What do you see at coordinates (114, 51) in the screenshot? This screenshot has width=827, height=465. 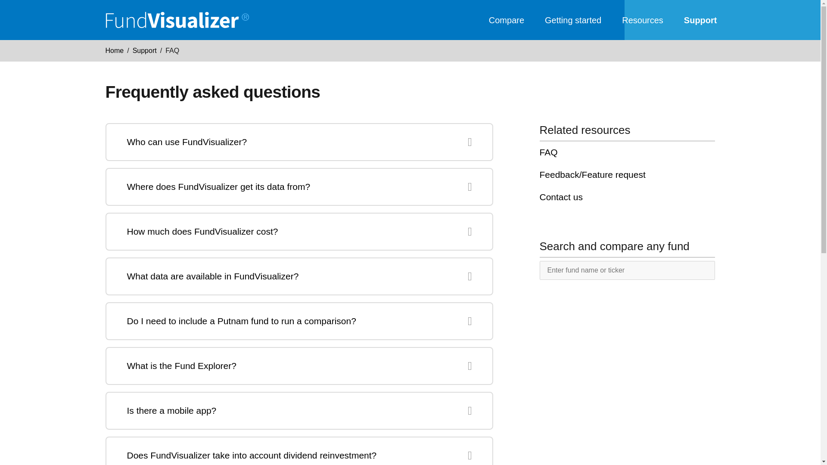 I see `Home` at bounding box center [114, 51].